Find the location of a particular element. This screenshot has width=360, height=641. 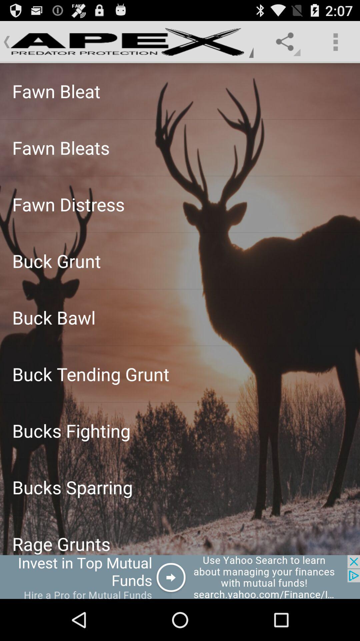

click on the 3 vertical dots at the top right corner of the page is located at coordinates (335, 42).